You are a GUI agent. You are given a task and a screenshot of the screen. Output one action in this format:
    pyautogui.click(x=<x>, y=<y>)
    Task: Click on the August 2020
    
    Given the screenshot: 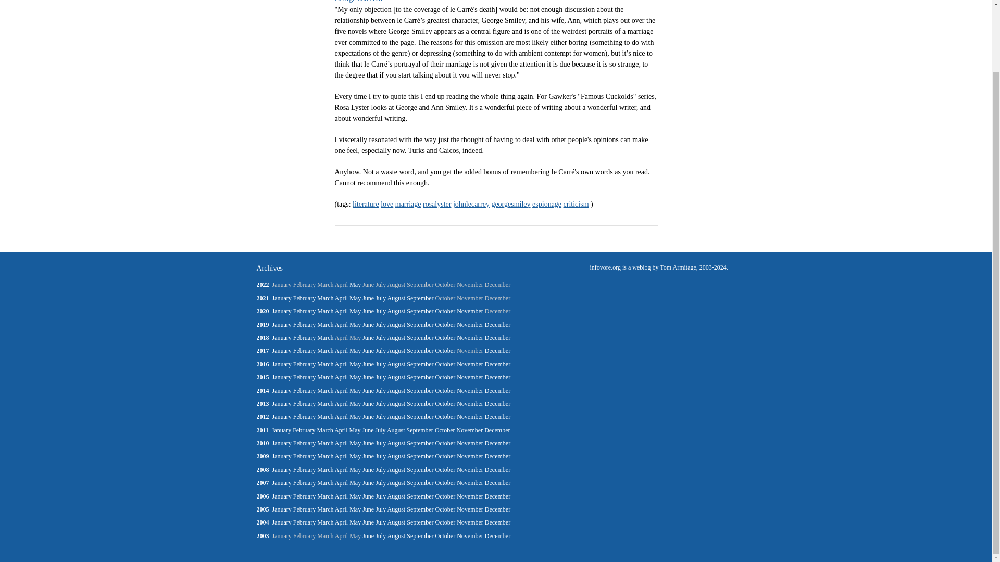 What is the action you would take?
    pyautogui.click(x=397, y=311)
    